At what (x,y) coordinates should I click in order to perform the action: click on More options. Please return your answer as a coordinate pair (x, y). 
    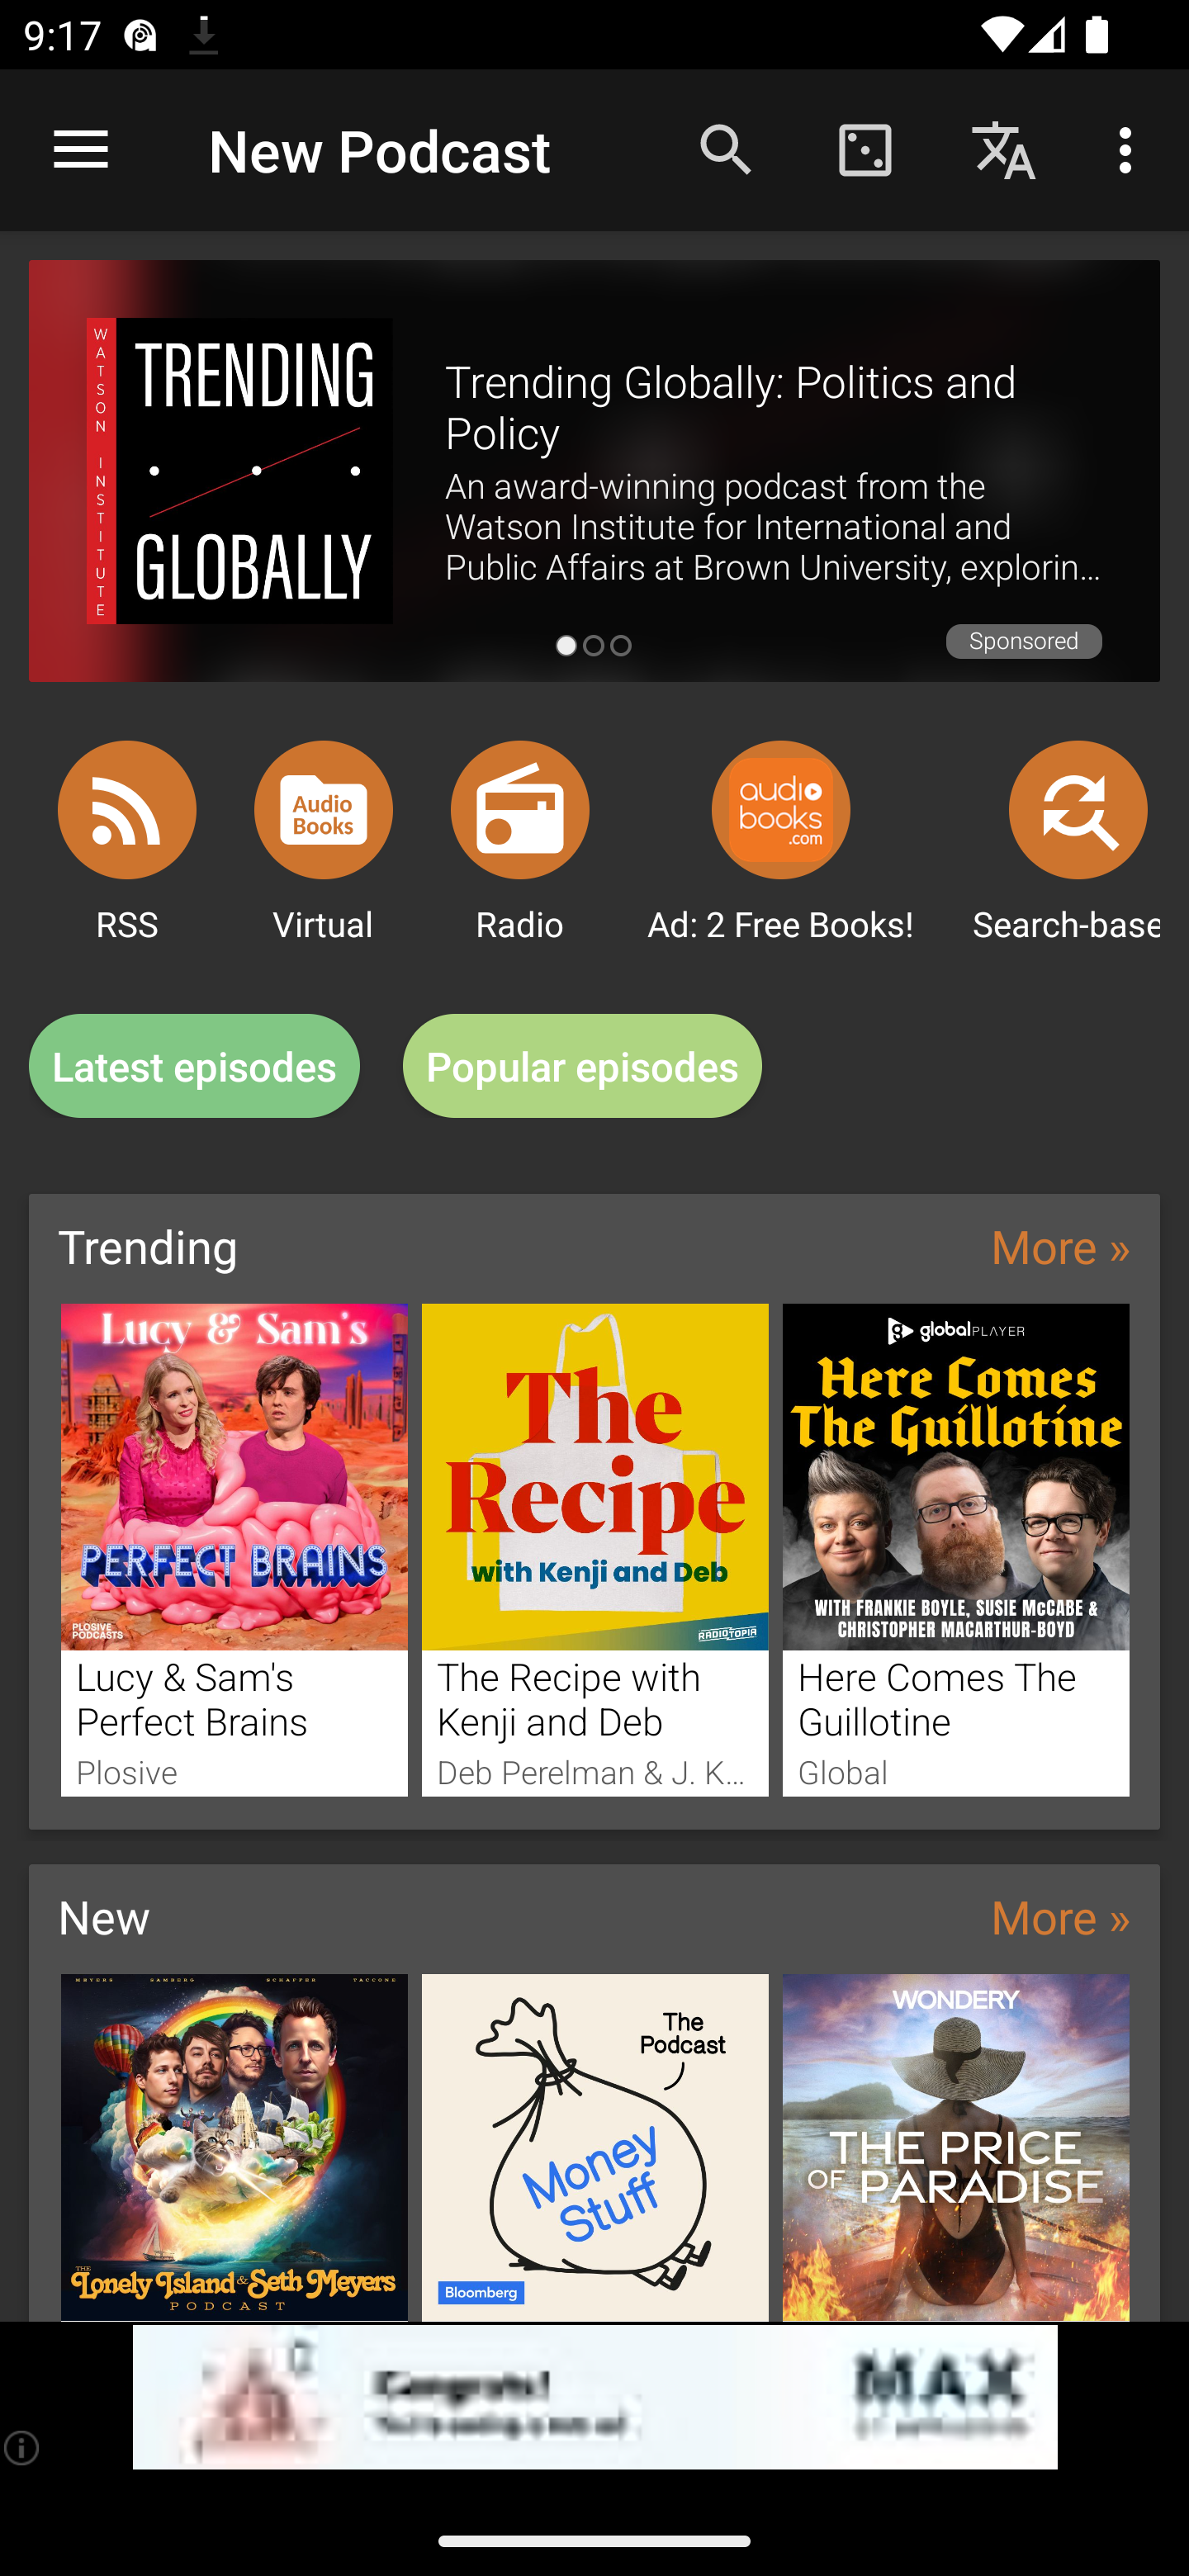
    Looking at the image, I should click on (1131, 149).